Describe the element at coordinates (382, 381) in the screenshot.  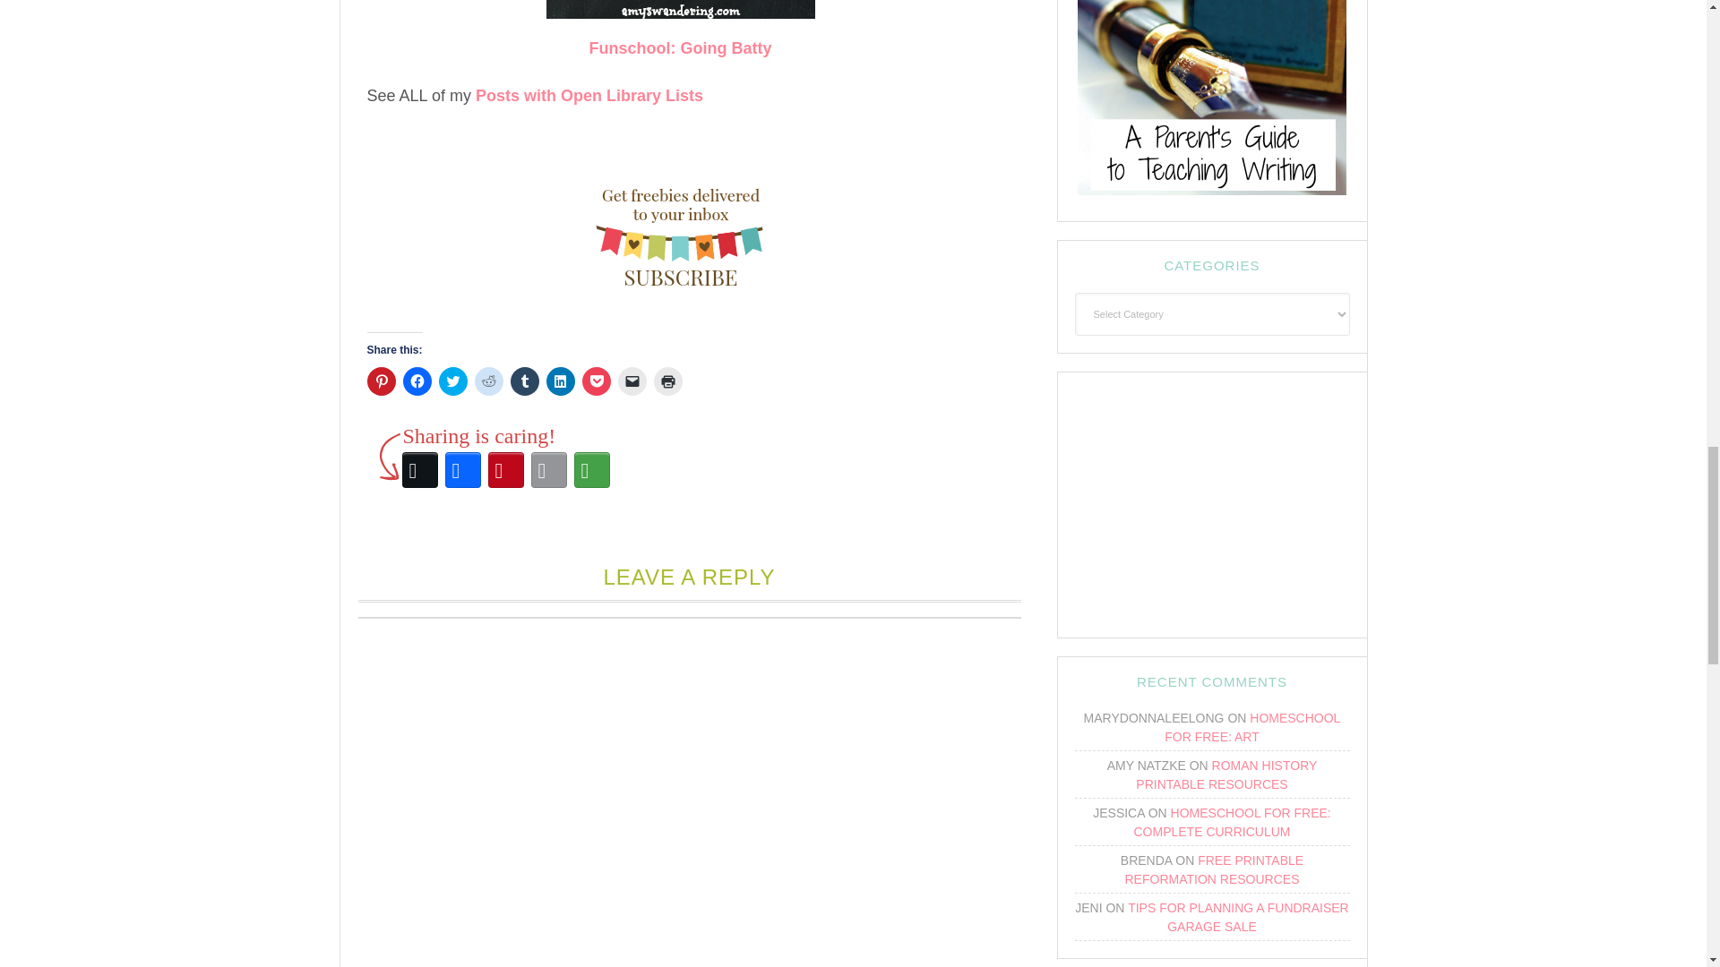
I see `Click to share on Pinterest` at that location.